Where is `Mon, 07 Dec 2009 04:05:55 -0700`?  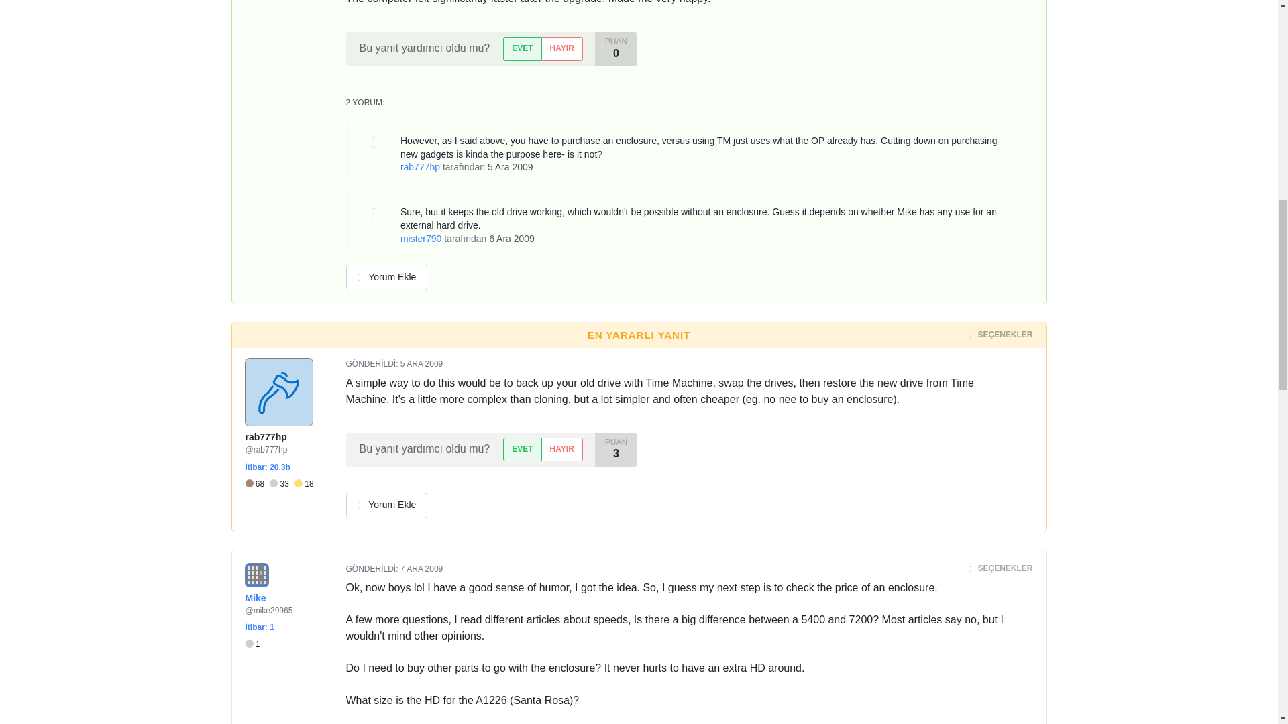
Mon, 07 Dec 2009 04:05:55 -0700 is located at coordinates (421, 569).